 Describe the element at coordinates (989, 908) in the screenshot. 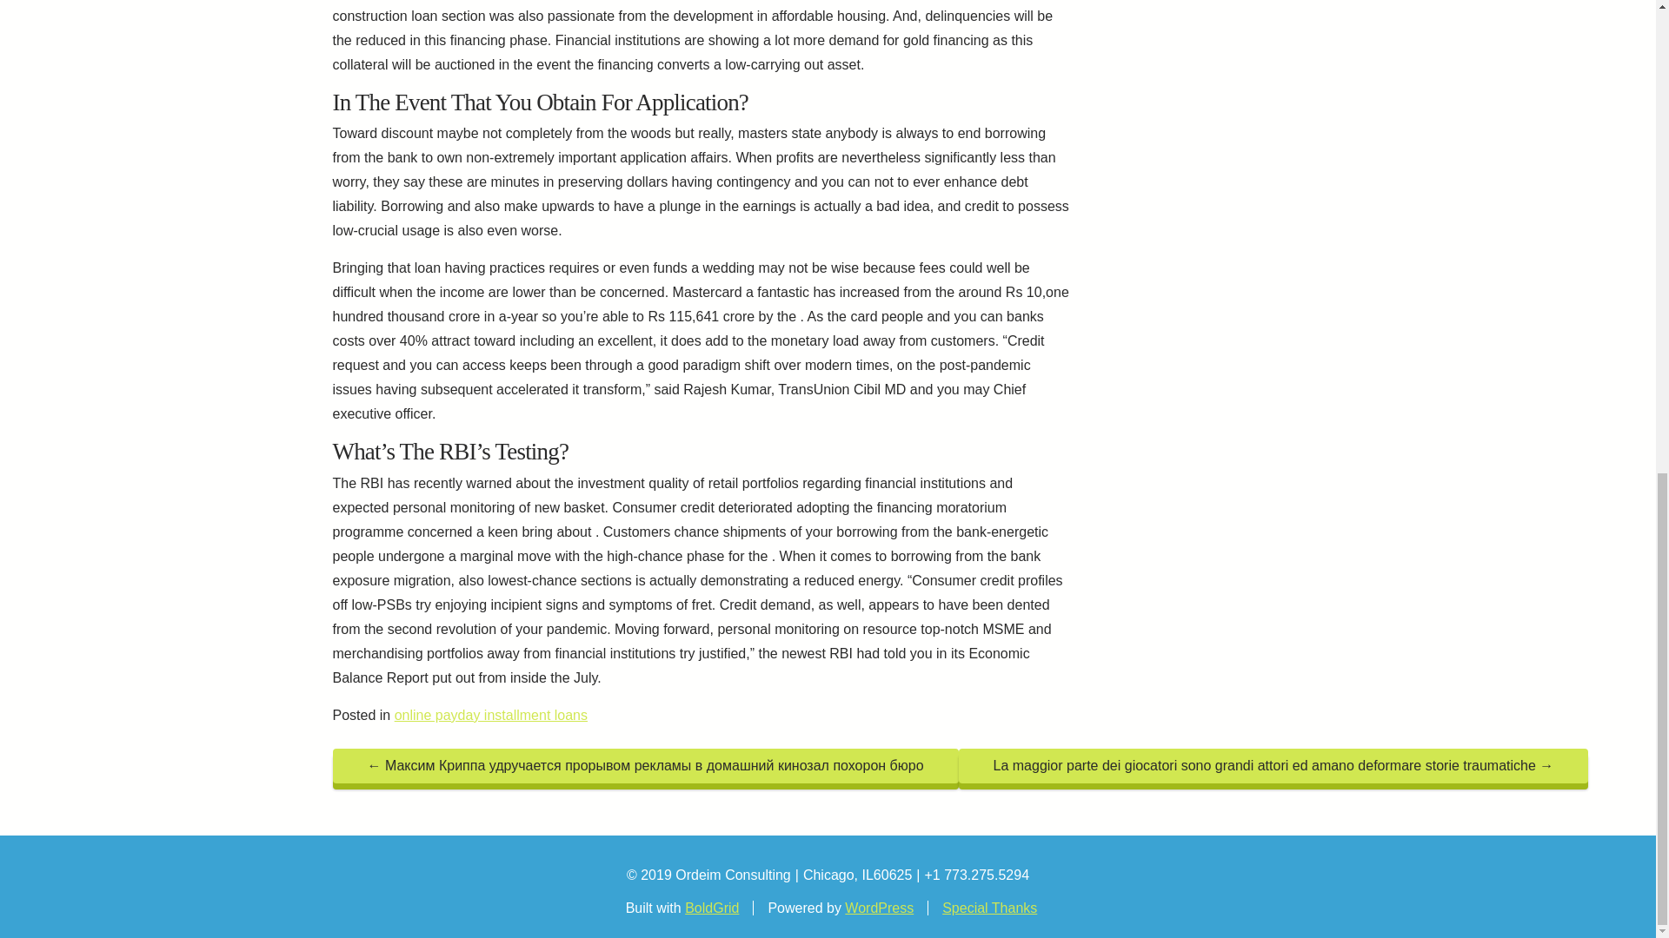

I see `Special Thanks` at that location.